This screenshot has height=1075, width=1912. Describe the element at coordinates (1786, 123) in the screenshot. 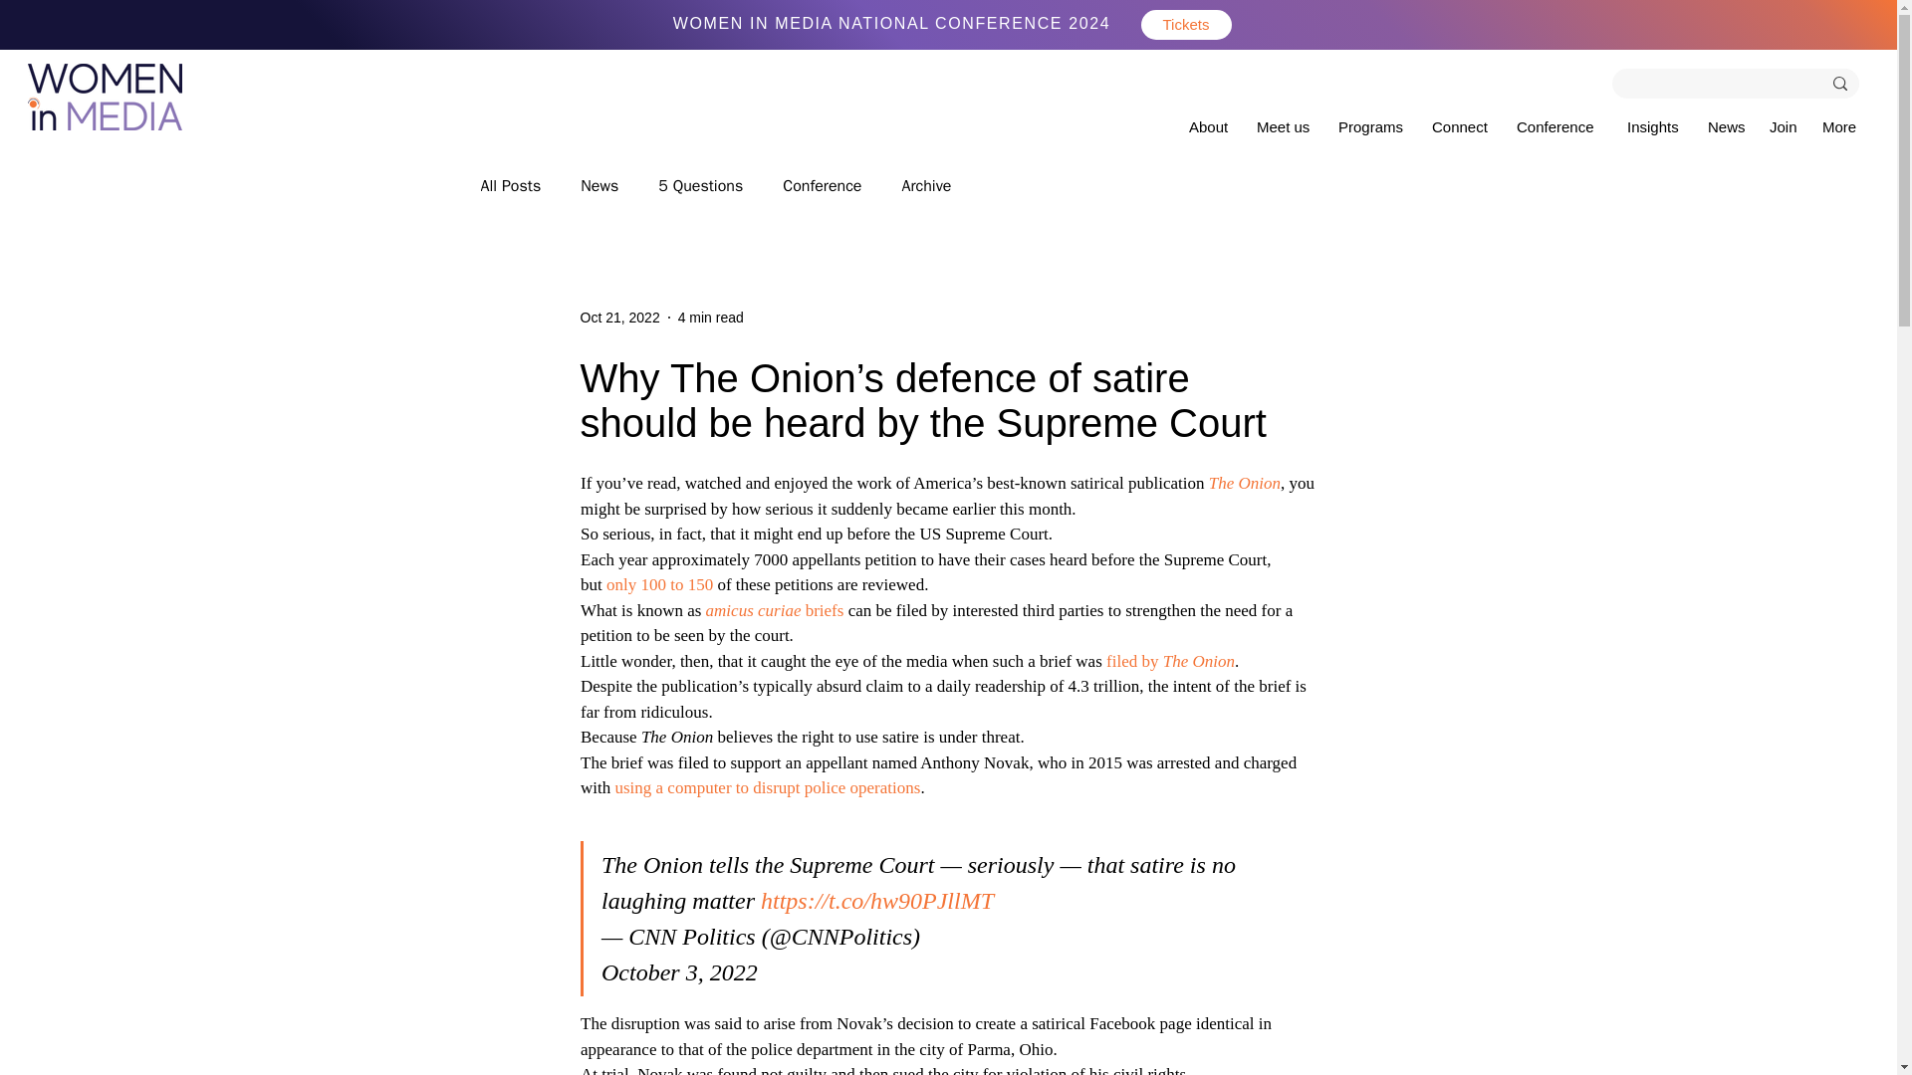

I see `Join` at that location.